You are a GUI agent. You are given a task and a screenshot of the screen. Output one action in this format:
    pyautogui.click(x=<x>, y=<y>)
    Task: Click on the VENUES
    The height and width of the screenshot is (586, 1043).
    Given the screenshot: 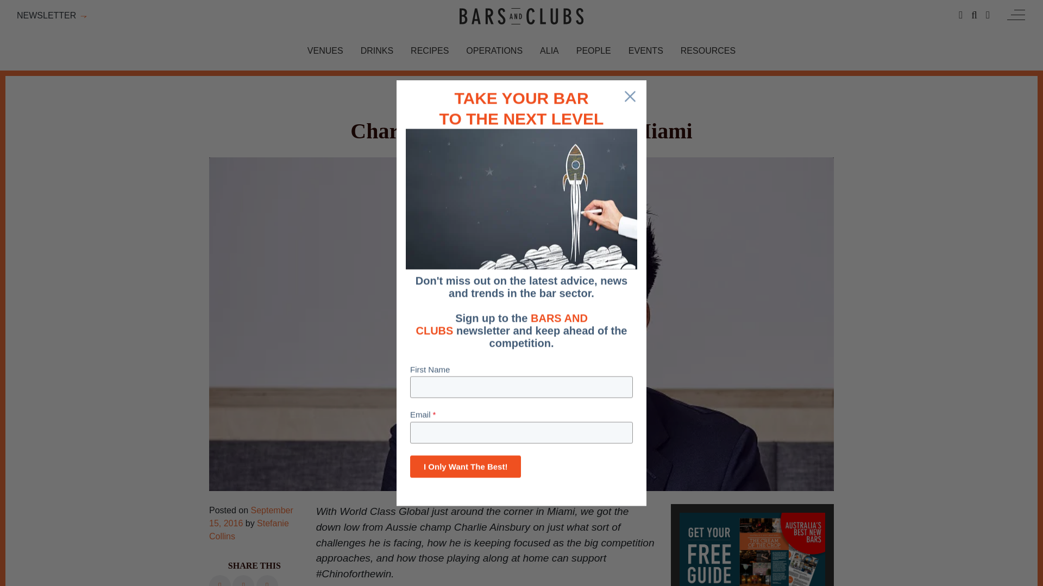 What is the action you would take?
    pyautogui.click(x=325, y=51)
    